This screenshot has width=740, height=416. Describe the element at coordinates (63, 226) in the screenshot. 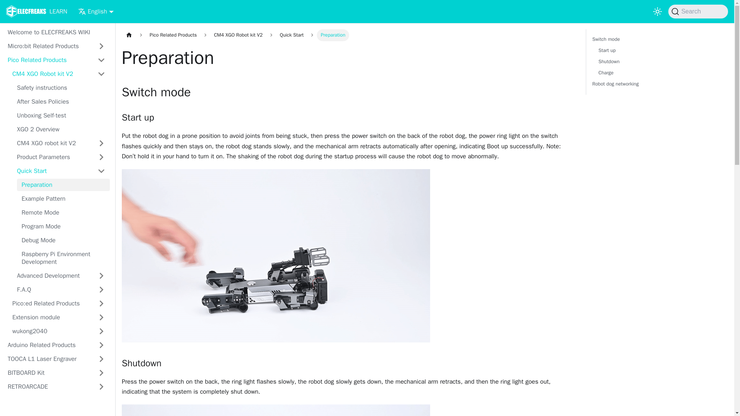

I see `Advanced Development` at that location.